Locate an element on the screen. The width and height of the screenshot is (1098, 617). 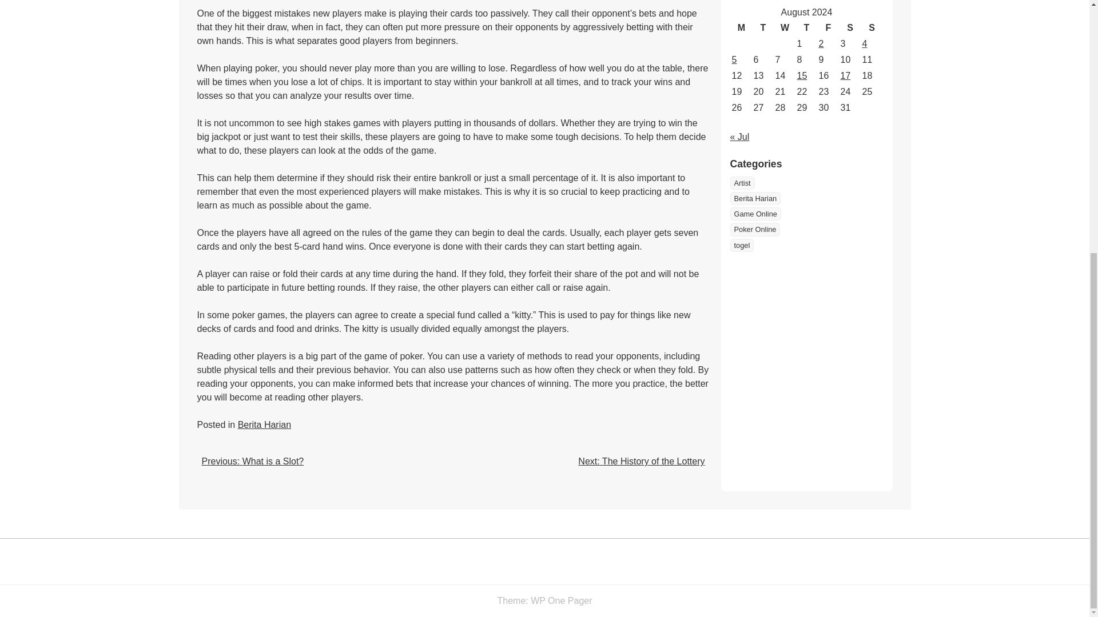
Next: The History of the Lottery is located at coordinates (642, 462).